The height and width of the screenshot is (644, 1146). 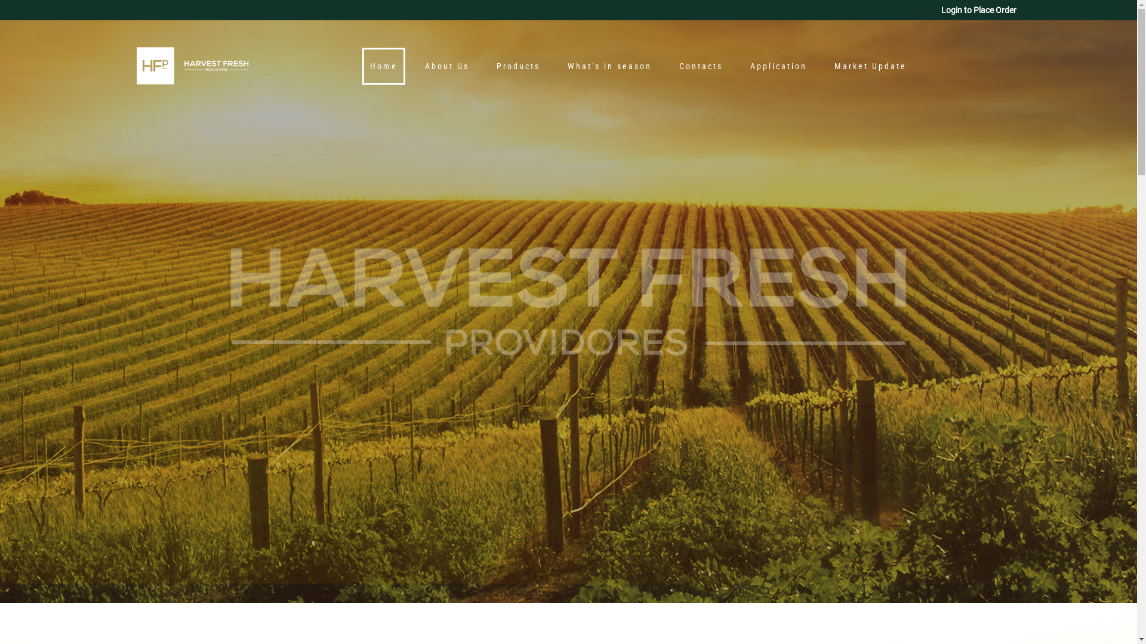 What do you see at coordinates (384, 66) in the screenshot?
I see `Home` at bounding box center [384, 66].